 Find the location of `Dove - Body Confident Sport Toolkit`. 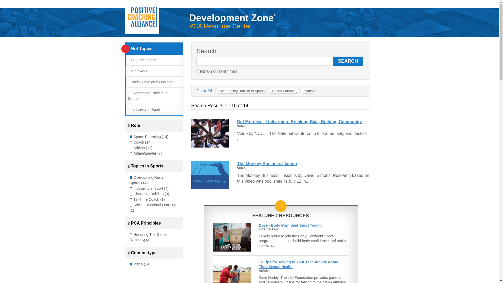

Dove - Body Confident Sport Toolkit is located at coordinates (290, 225).